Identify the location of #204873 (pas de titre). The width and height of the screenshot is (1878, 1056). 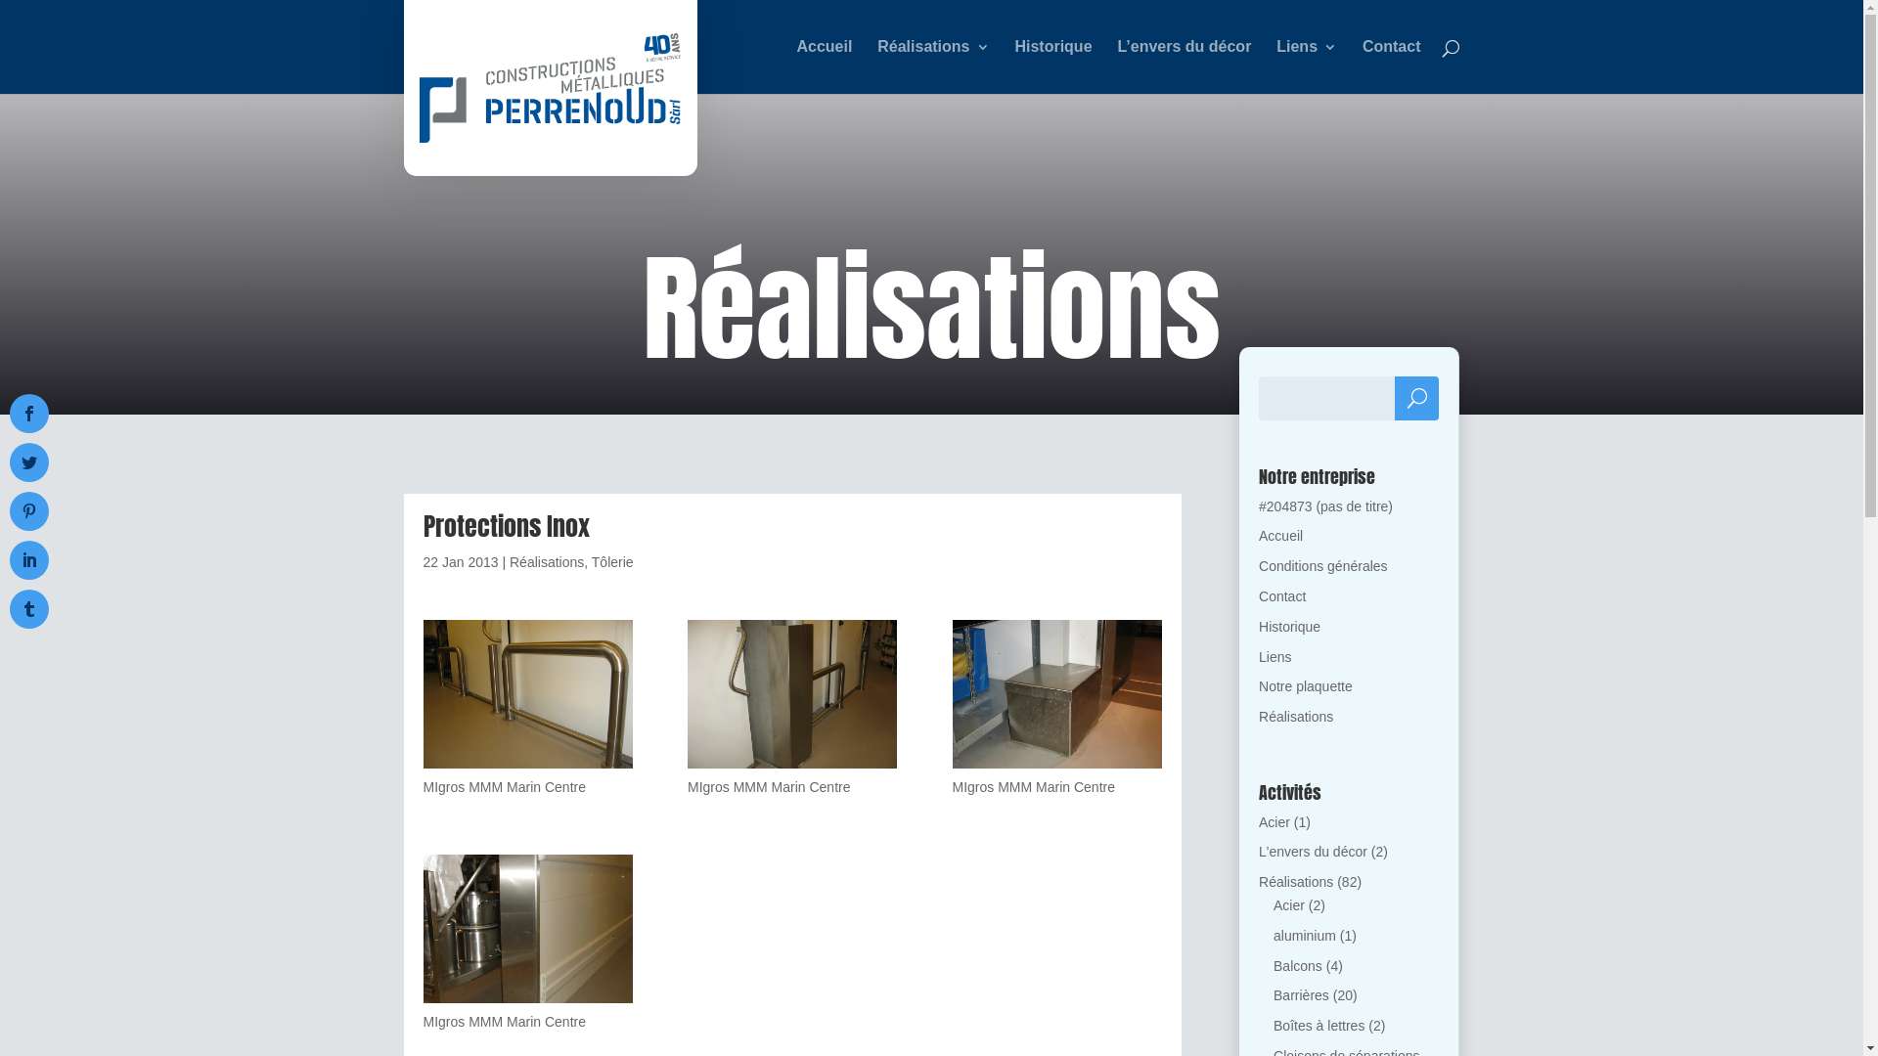
(1326, 506).